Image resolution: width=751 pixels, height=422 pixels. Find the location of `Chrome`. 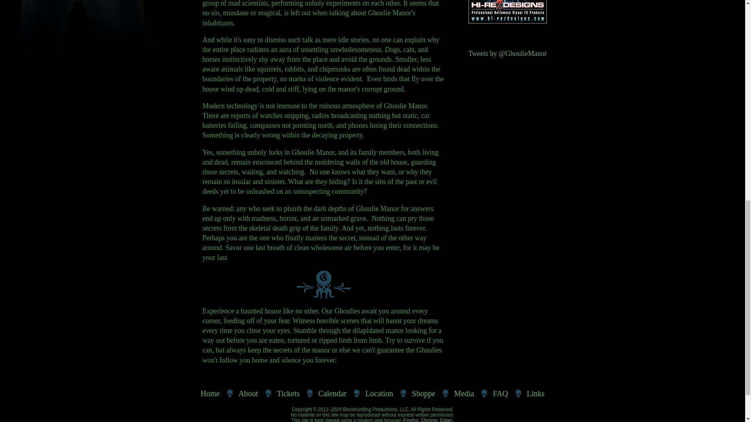

Chrome is located at coordinates (429, 420).